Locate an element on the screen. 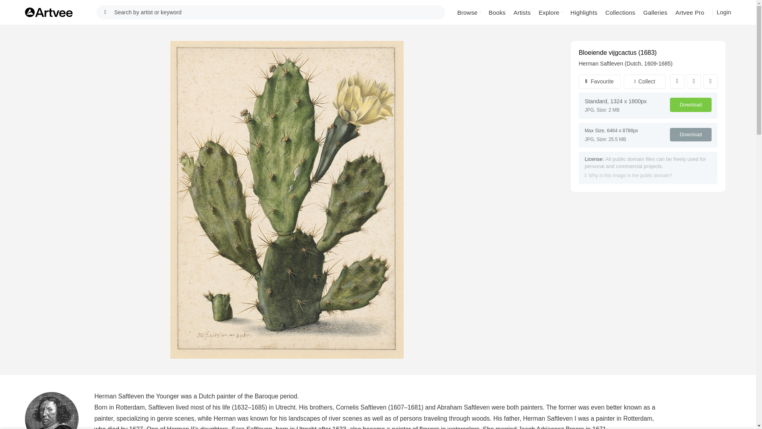  Artists is located at coordinates (522, 12).